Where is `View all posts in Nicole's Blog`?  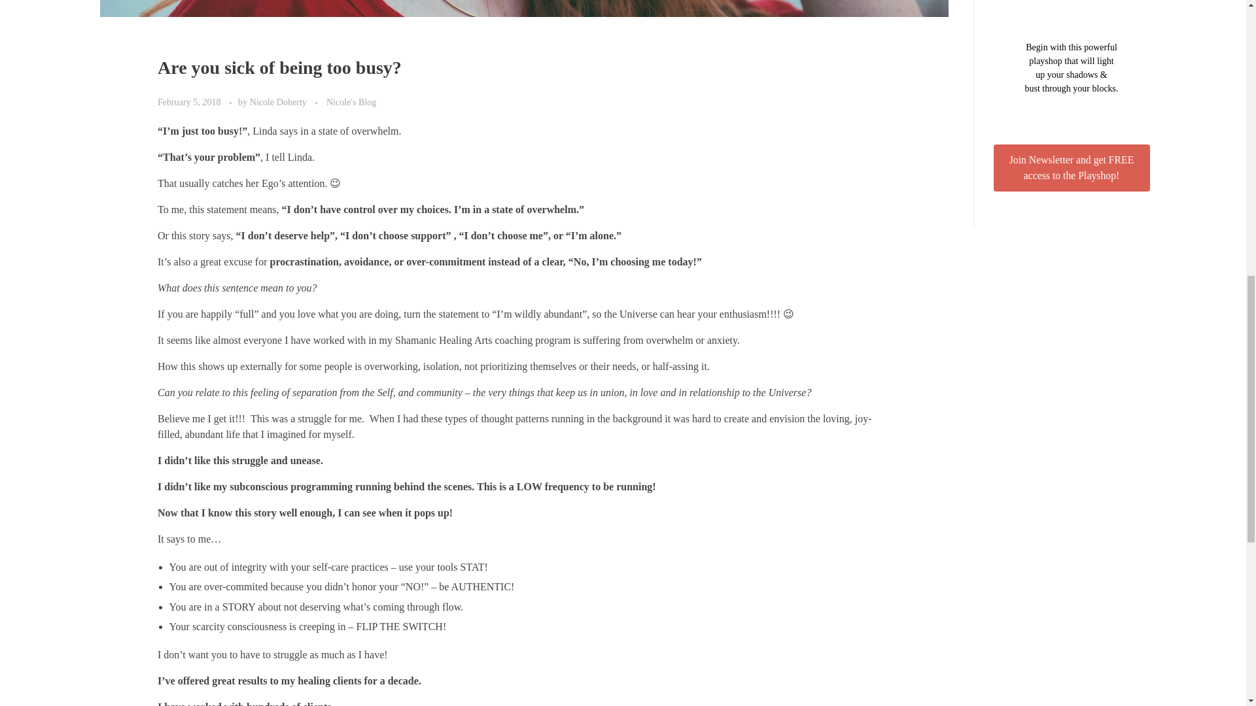
View all posts in Nicole's Blog is located at coordinates (351, 102).